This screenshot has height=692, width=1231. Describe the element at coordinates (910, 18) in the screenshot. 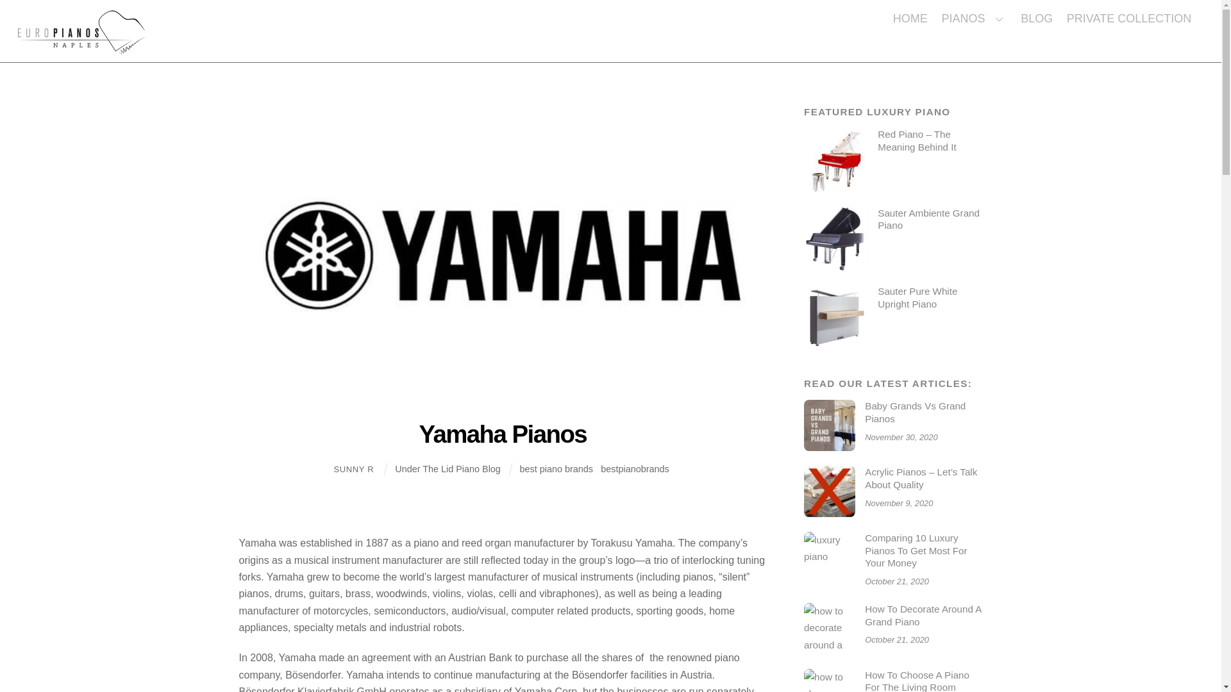

I see `PRIVATE COLLECTION` at that location.